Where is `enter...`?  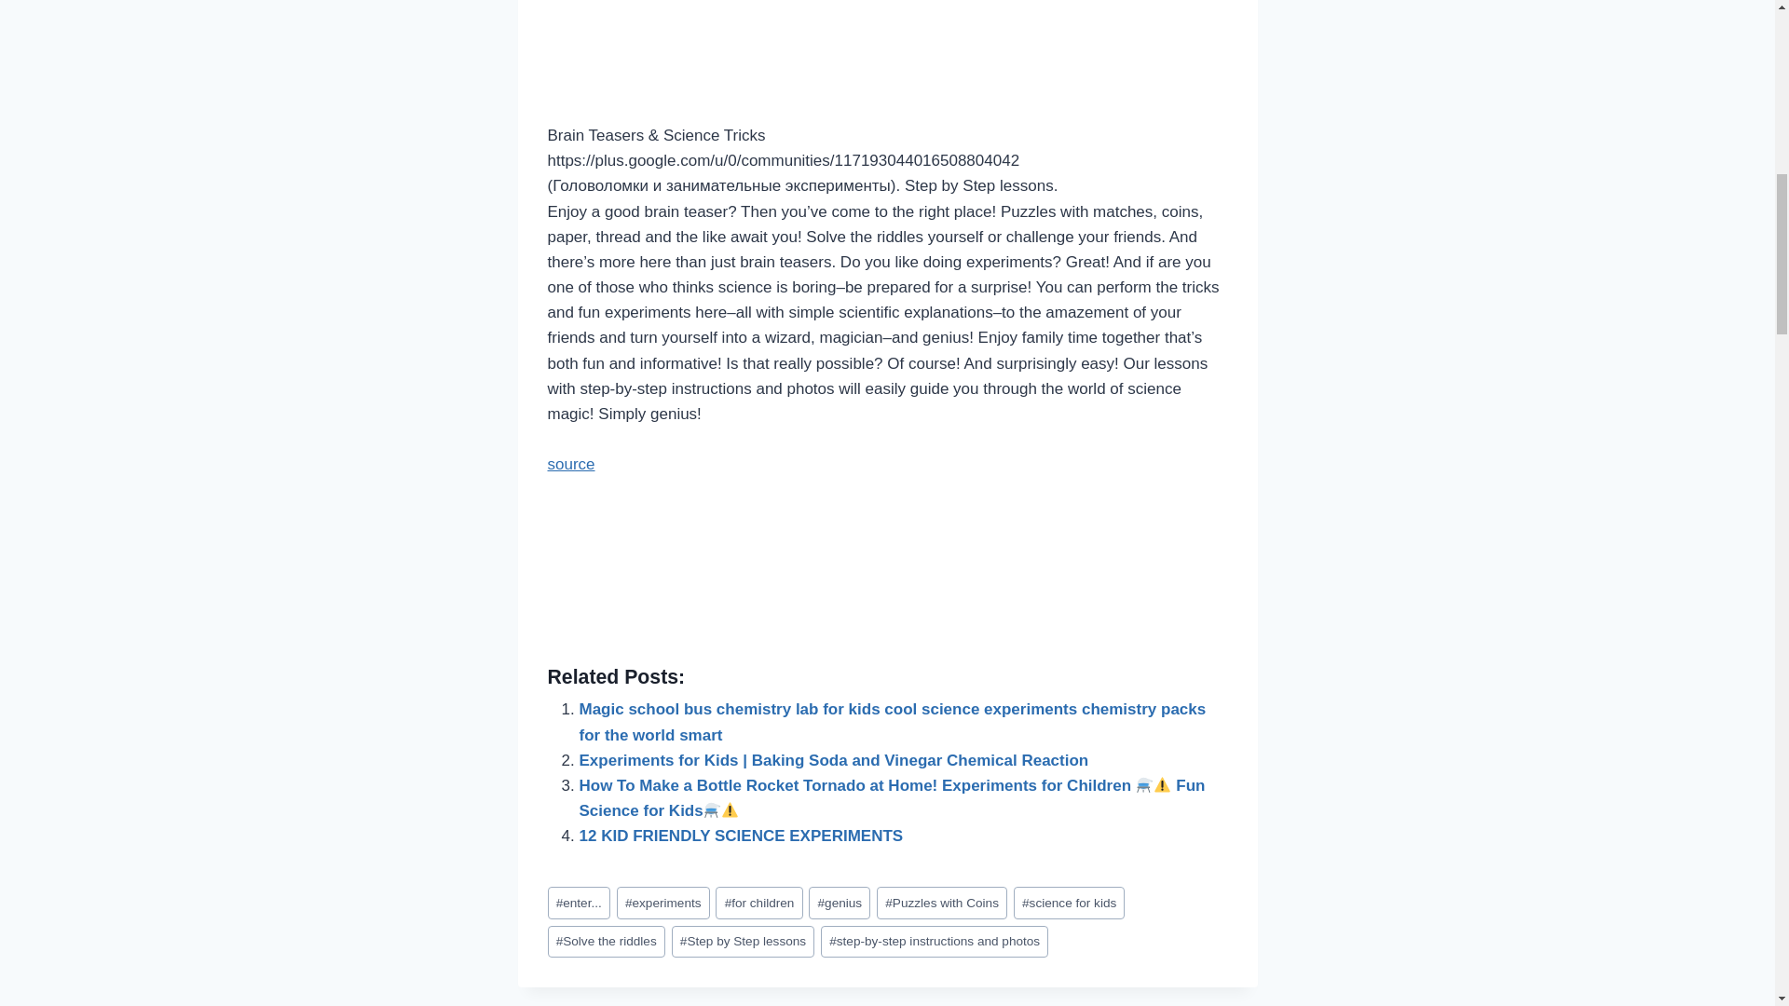 enter... is located at coordinates (578, 903).